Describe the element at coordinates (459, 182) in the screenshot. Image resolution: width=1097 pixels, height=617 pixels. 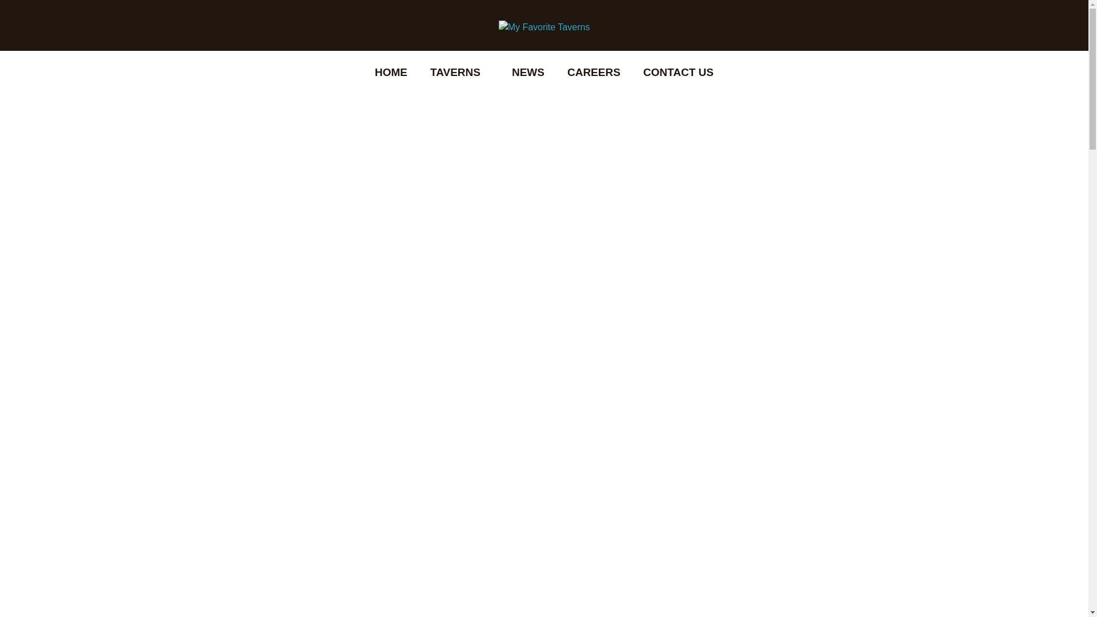
I see `The Mill` at that location.